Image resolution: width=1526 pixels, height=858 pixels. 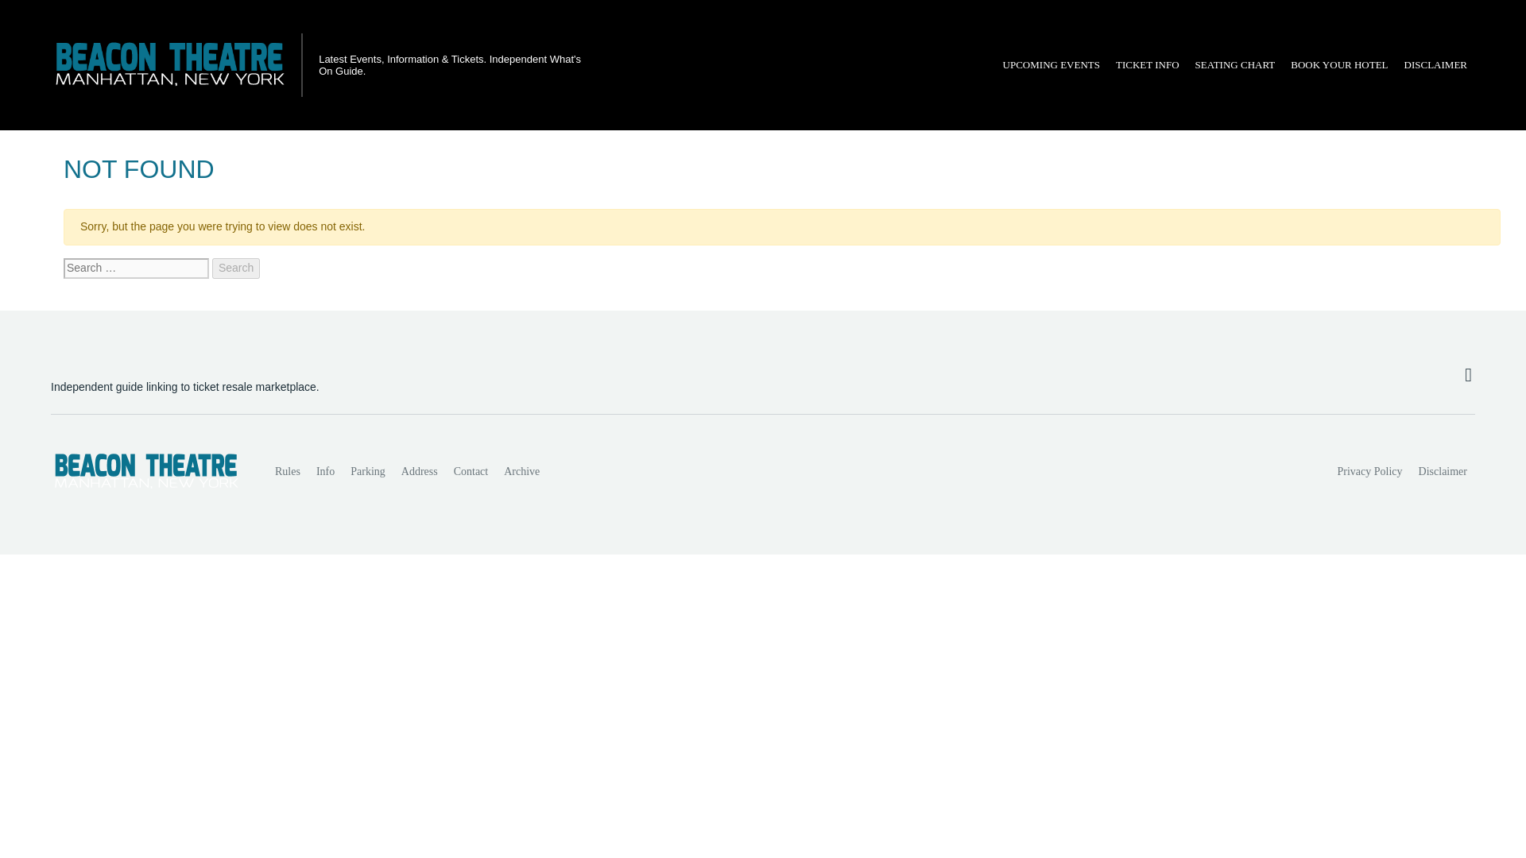 I want to click on Disclaimer, so click(x=1443, y=472).